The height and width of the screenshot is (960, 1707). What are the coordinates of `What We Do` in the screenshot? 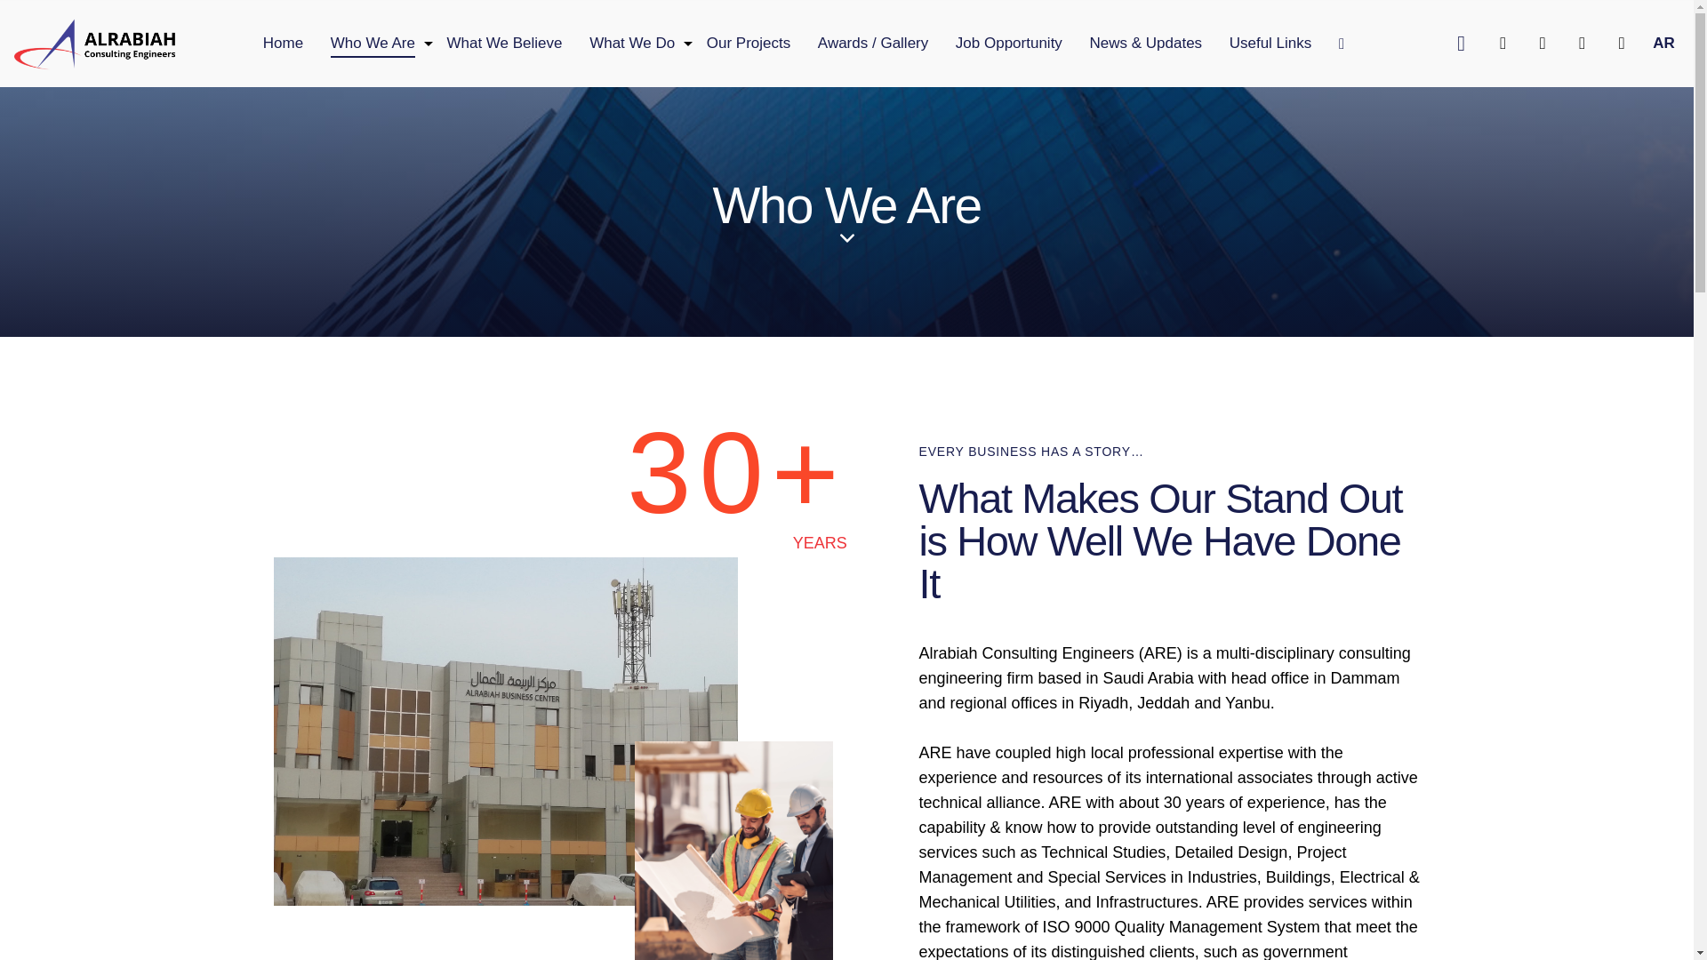 It's located at (633, 43).